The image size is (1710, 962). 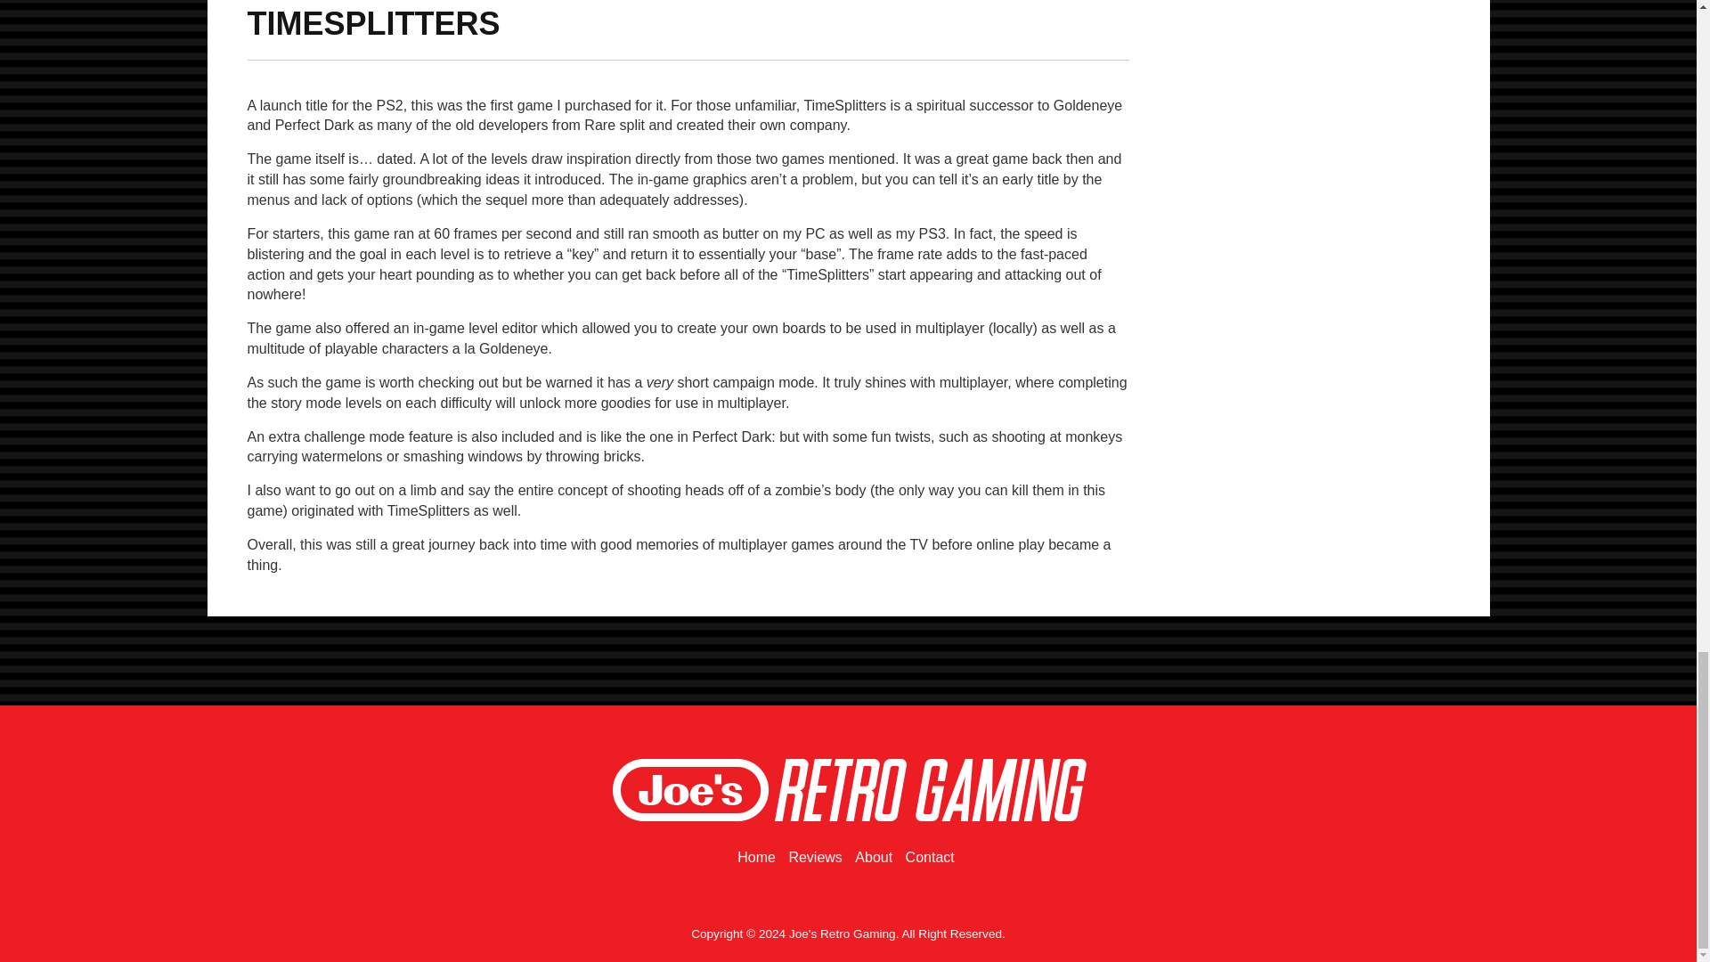 I want to click on Home, so click(x=756, y=857).